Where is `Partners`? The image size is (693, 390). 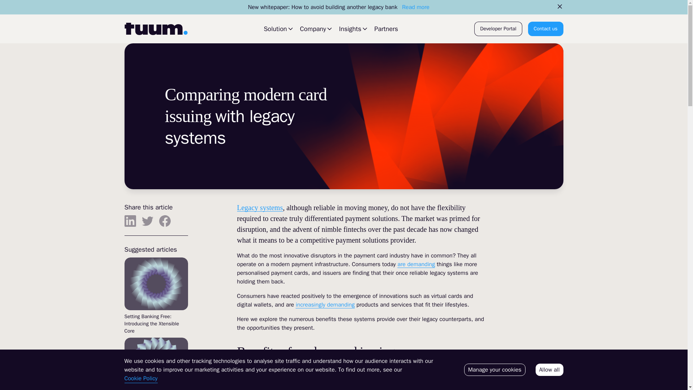 Partners is located at coordinates (386, 29).